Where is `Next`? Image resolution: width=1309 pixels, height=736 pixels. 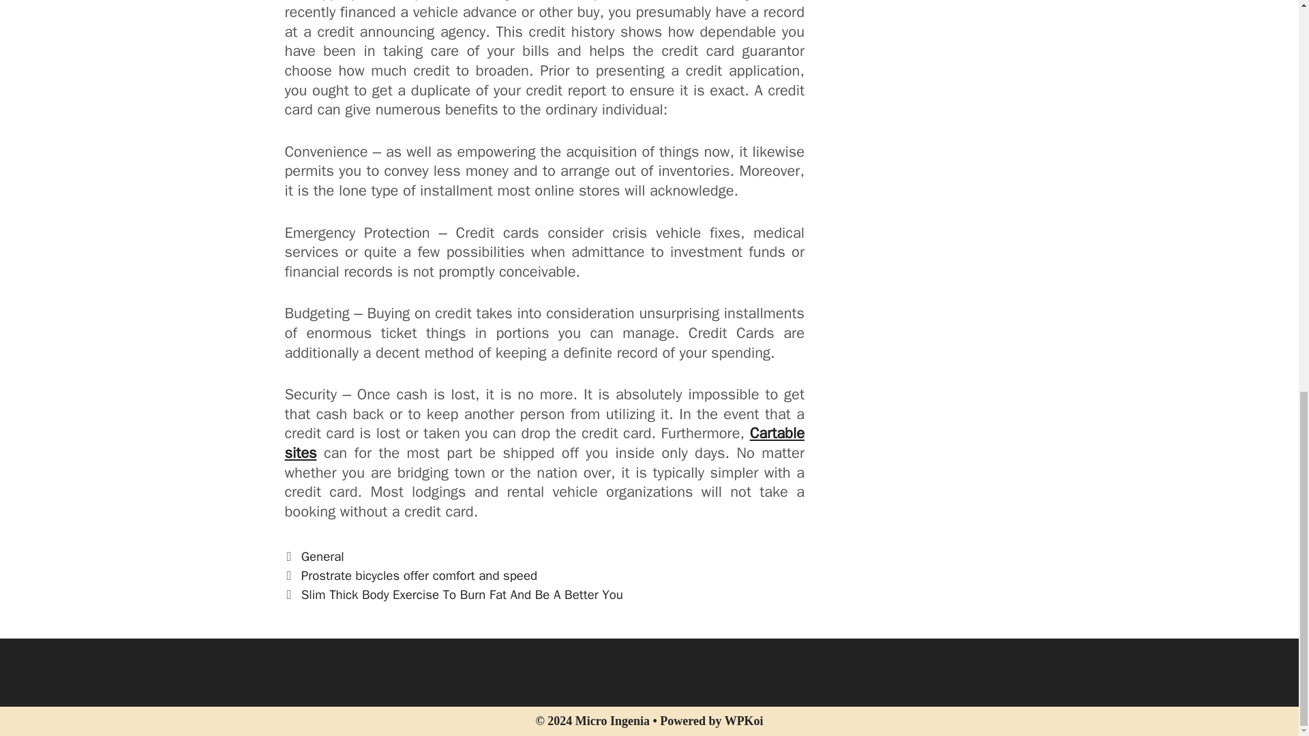
Next is located at coordinates (454, 594).